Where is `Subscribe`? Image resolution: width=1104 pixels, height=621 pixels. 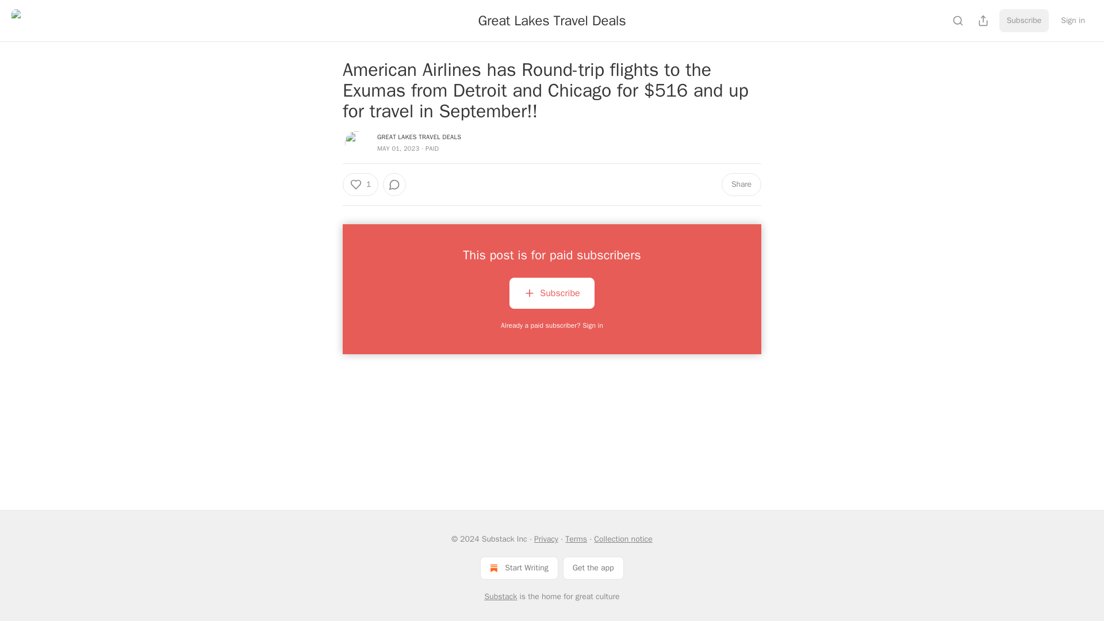 Subscribe is located at coordinates (551, 293).